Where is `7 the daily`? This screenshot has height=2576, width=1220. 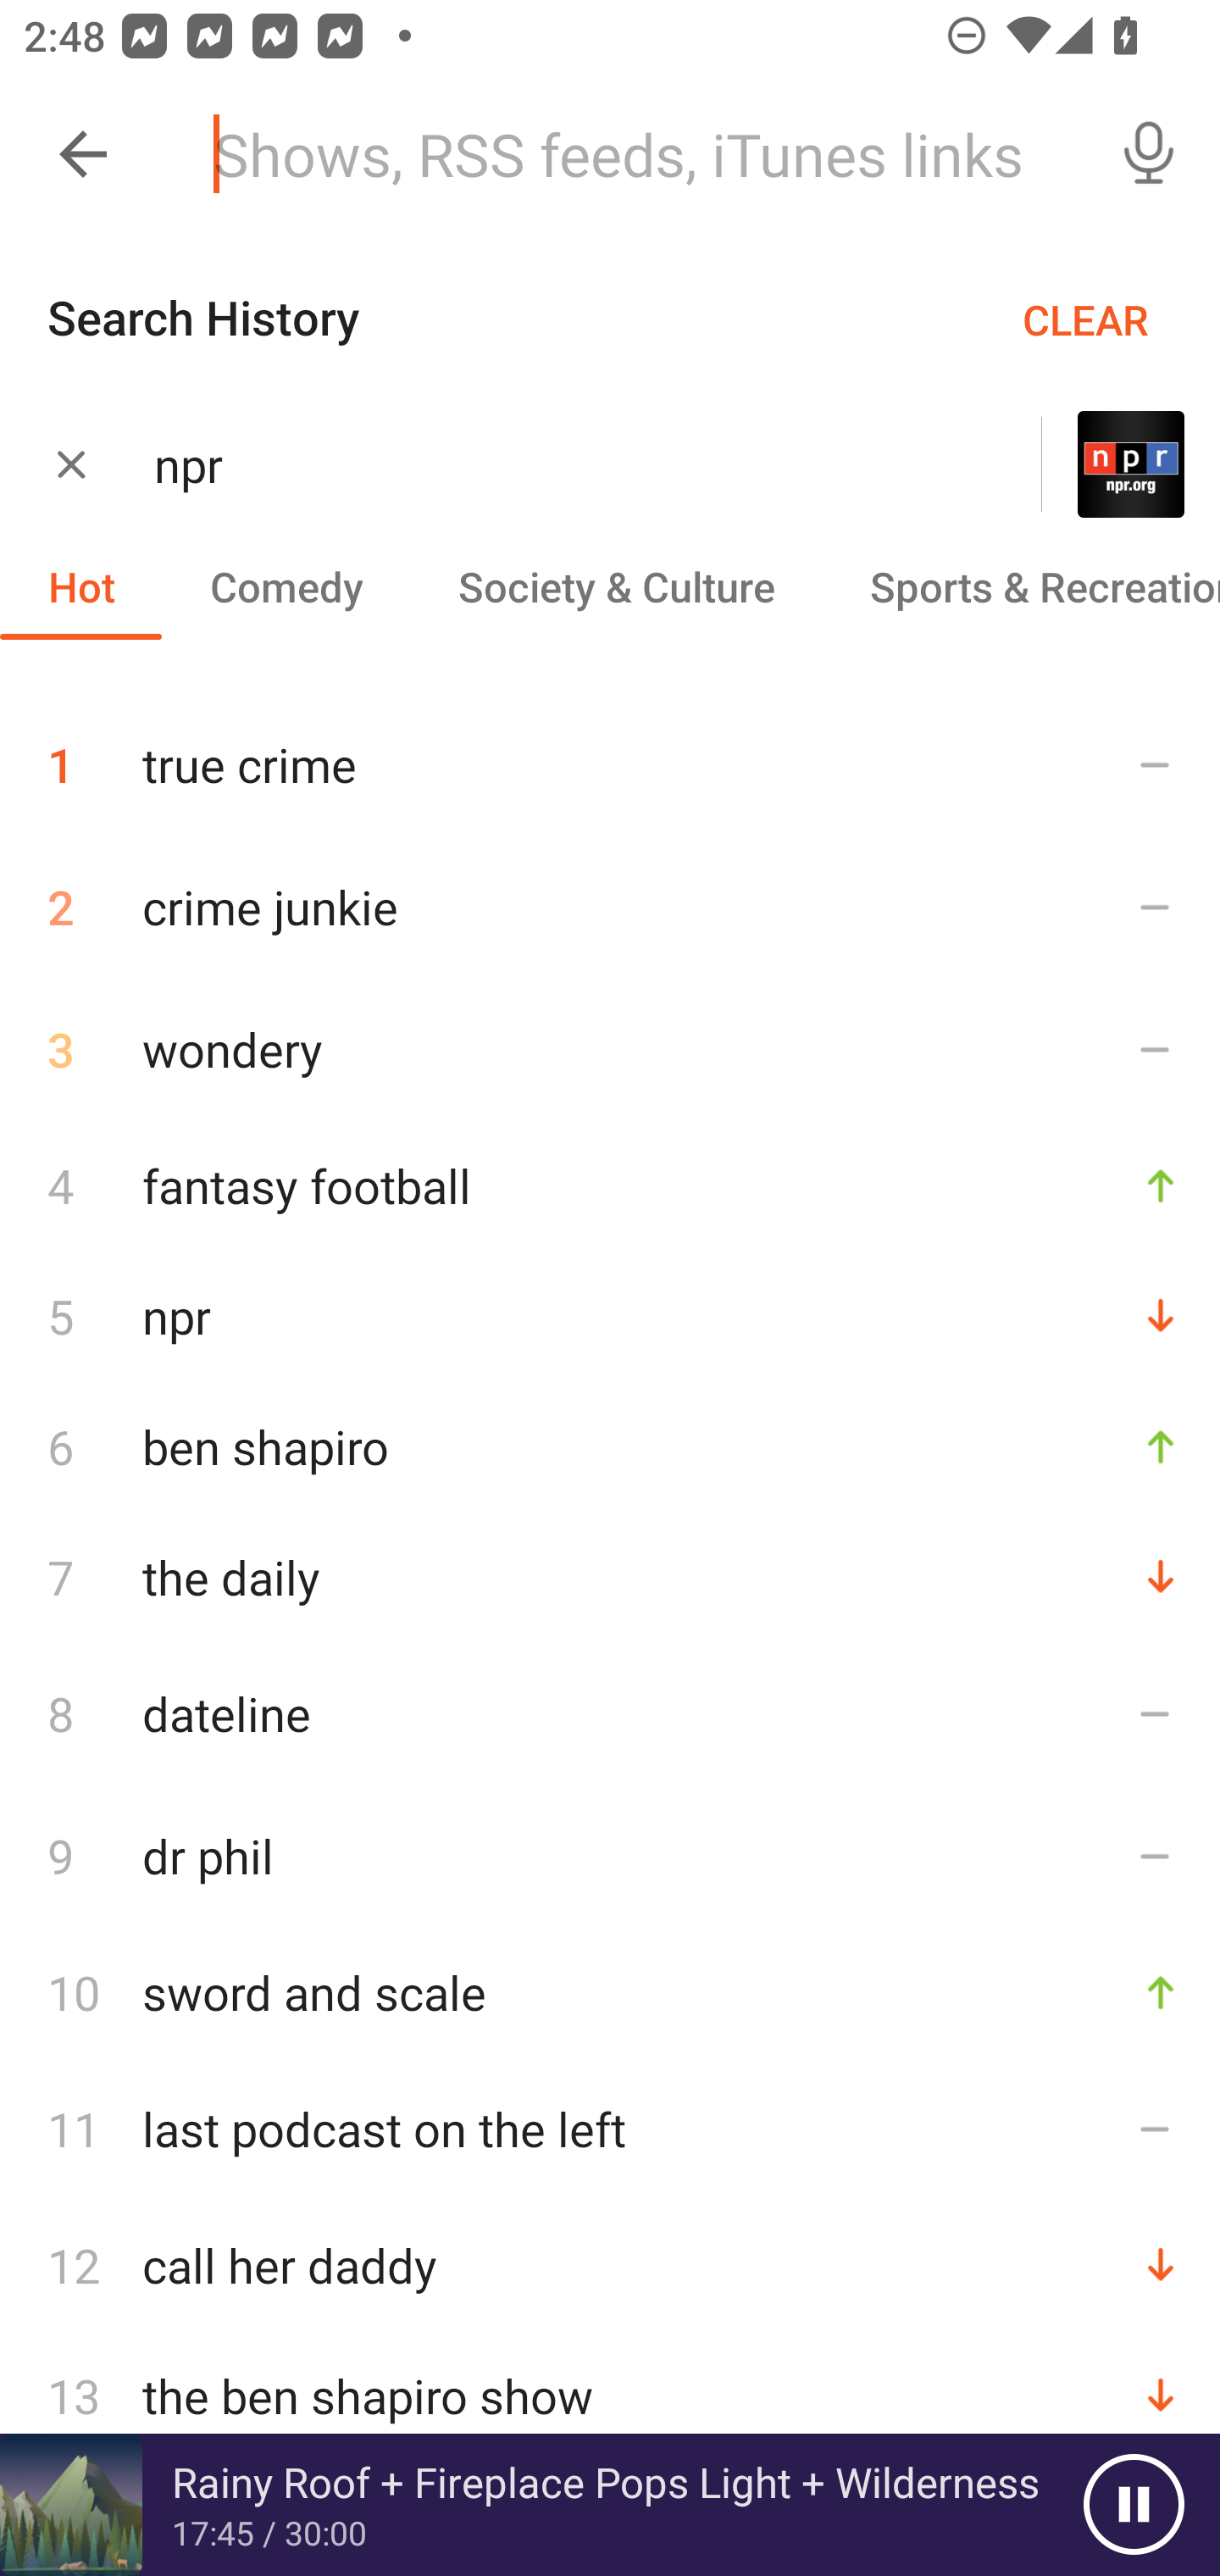
7 the daily is located at coordinates (610, 1578).